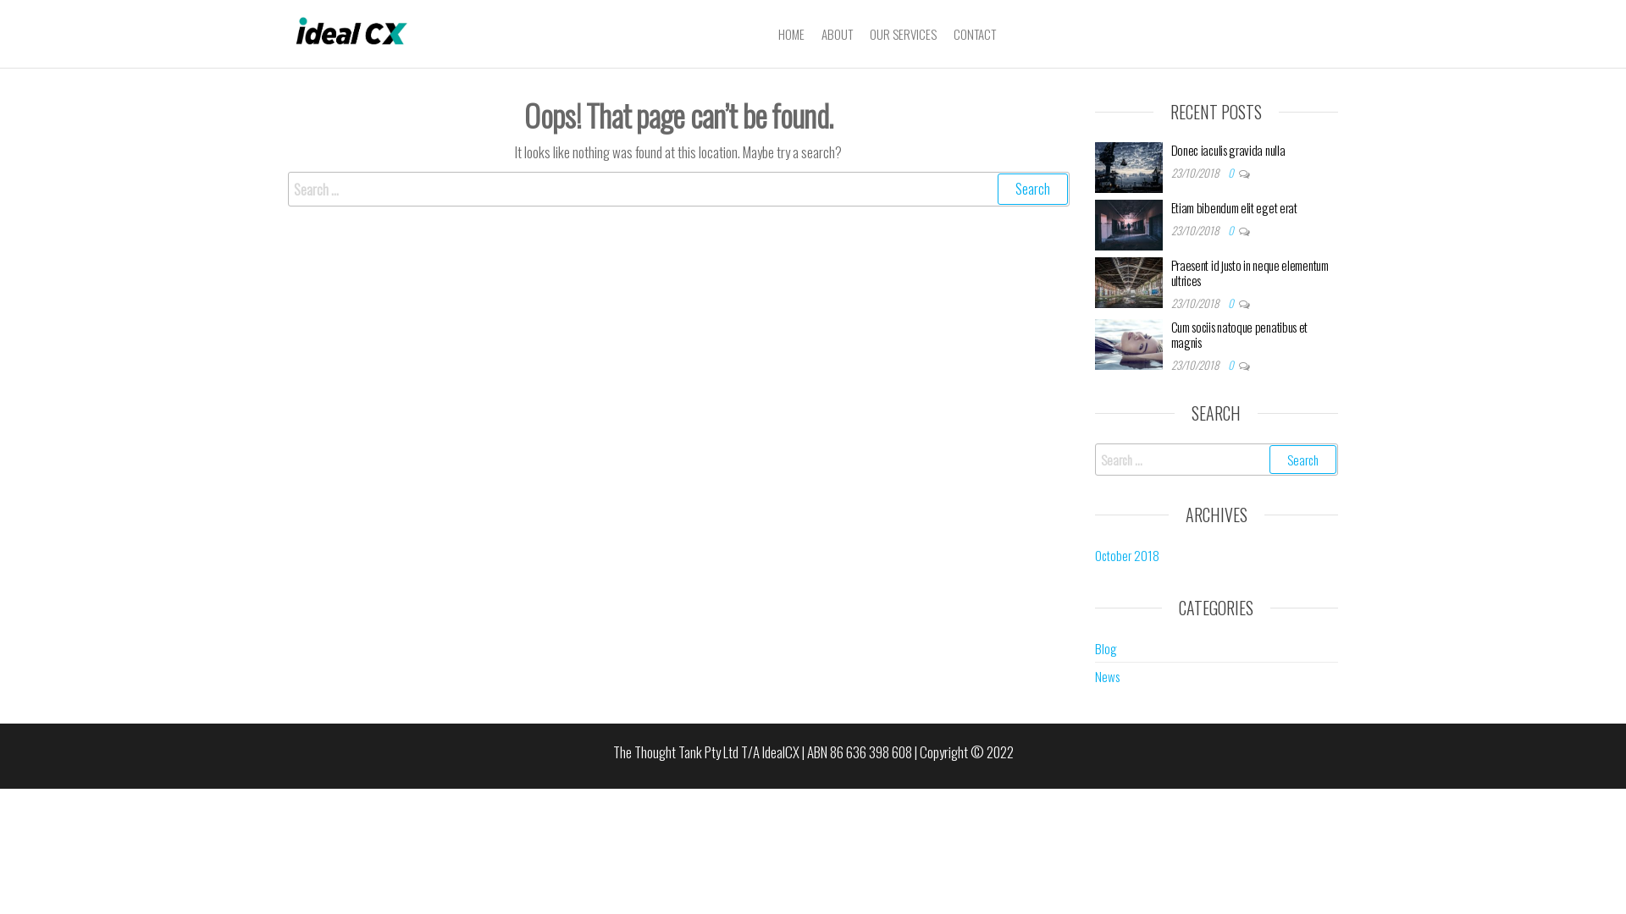 The image size is (1626, 914). What do you see at coordinates (1228, 150) in the screenshot?
I see `Donec iaculis gravida nulla` at bounding box center [1228, 150].